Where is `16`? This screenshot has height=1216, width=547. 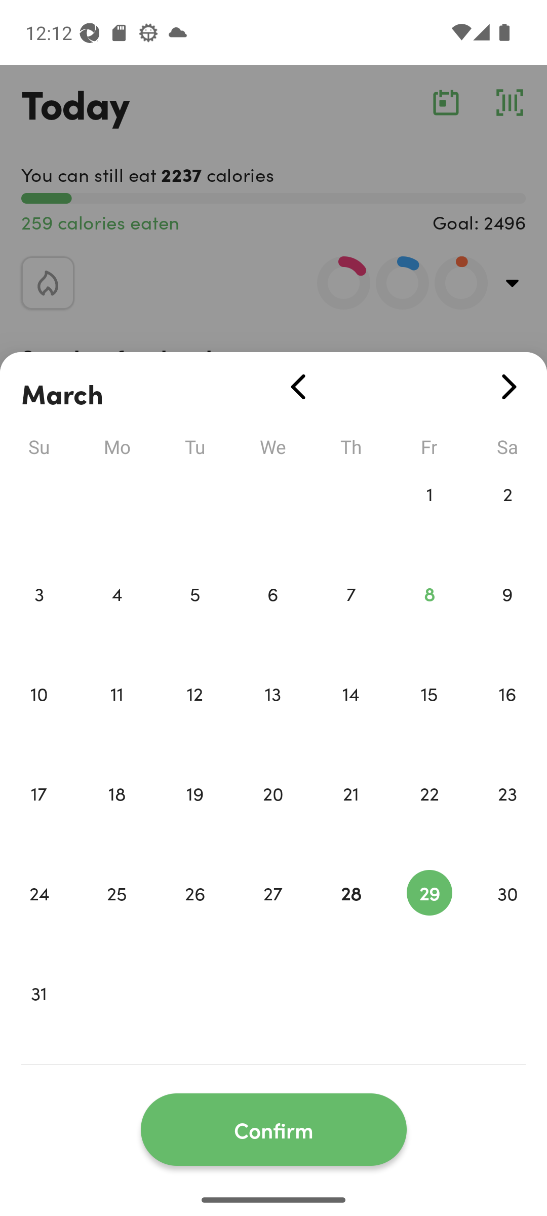
16 is located at coordinates (507, 714).